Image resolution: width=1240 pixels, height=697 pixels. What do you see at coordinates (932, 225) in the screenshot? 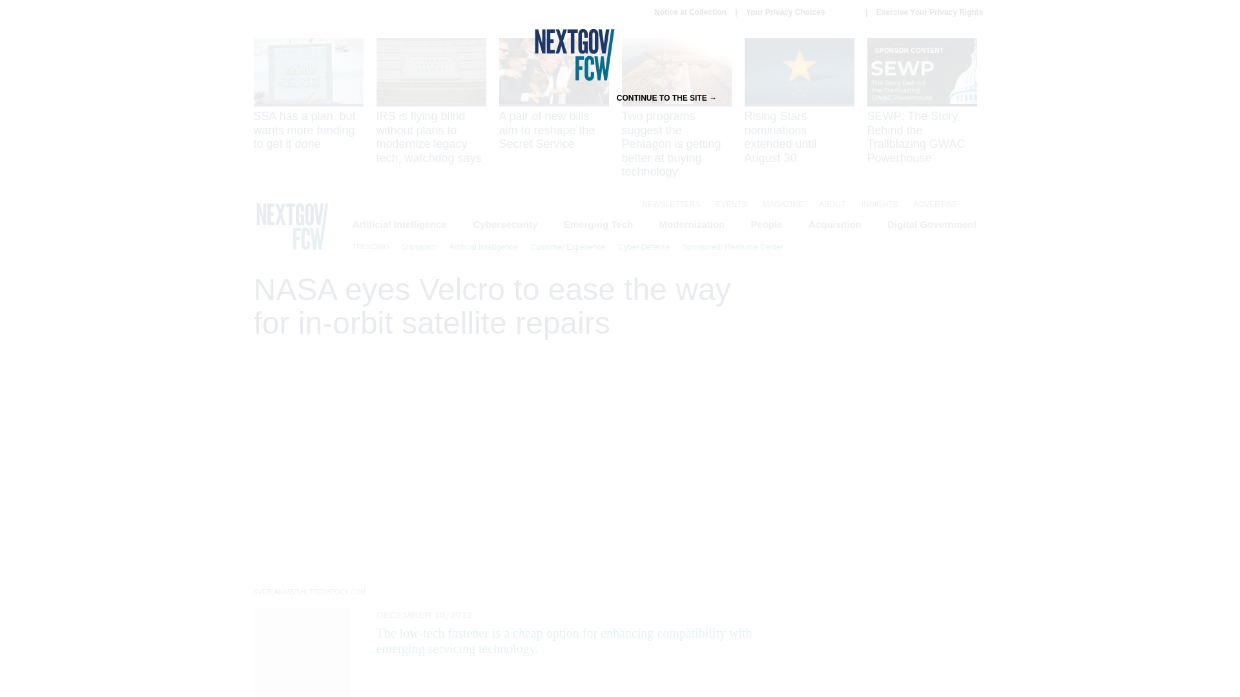
I see `Digital Government` at bounding box center [932, 225].